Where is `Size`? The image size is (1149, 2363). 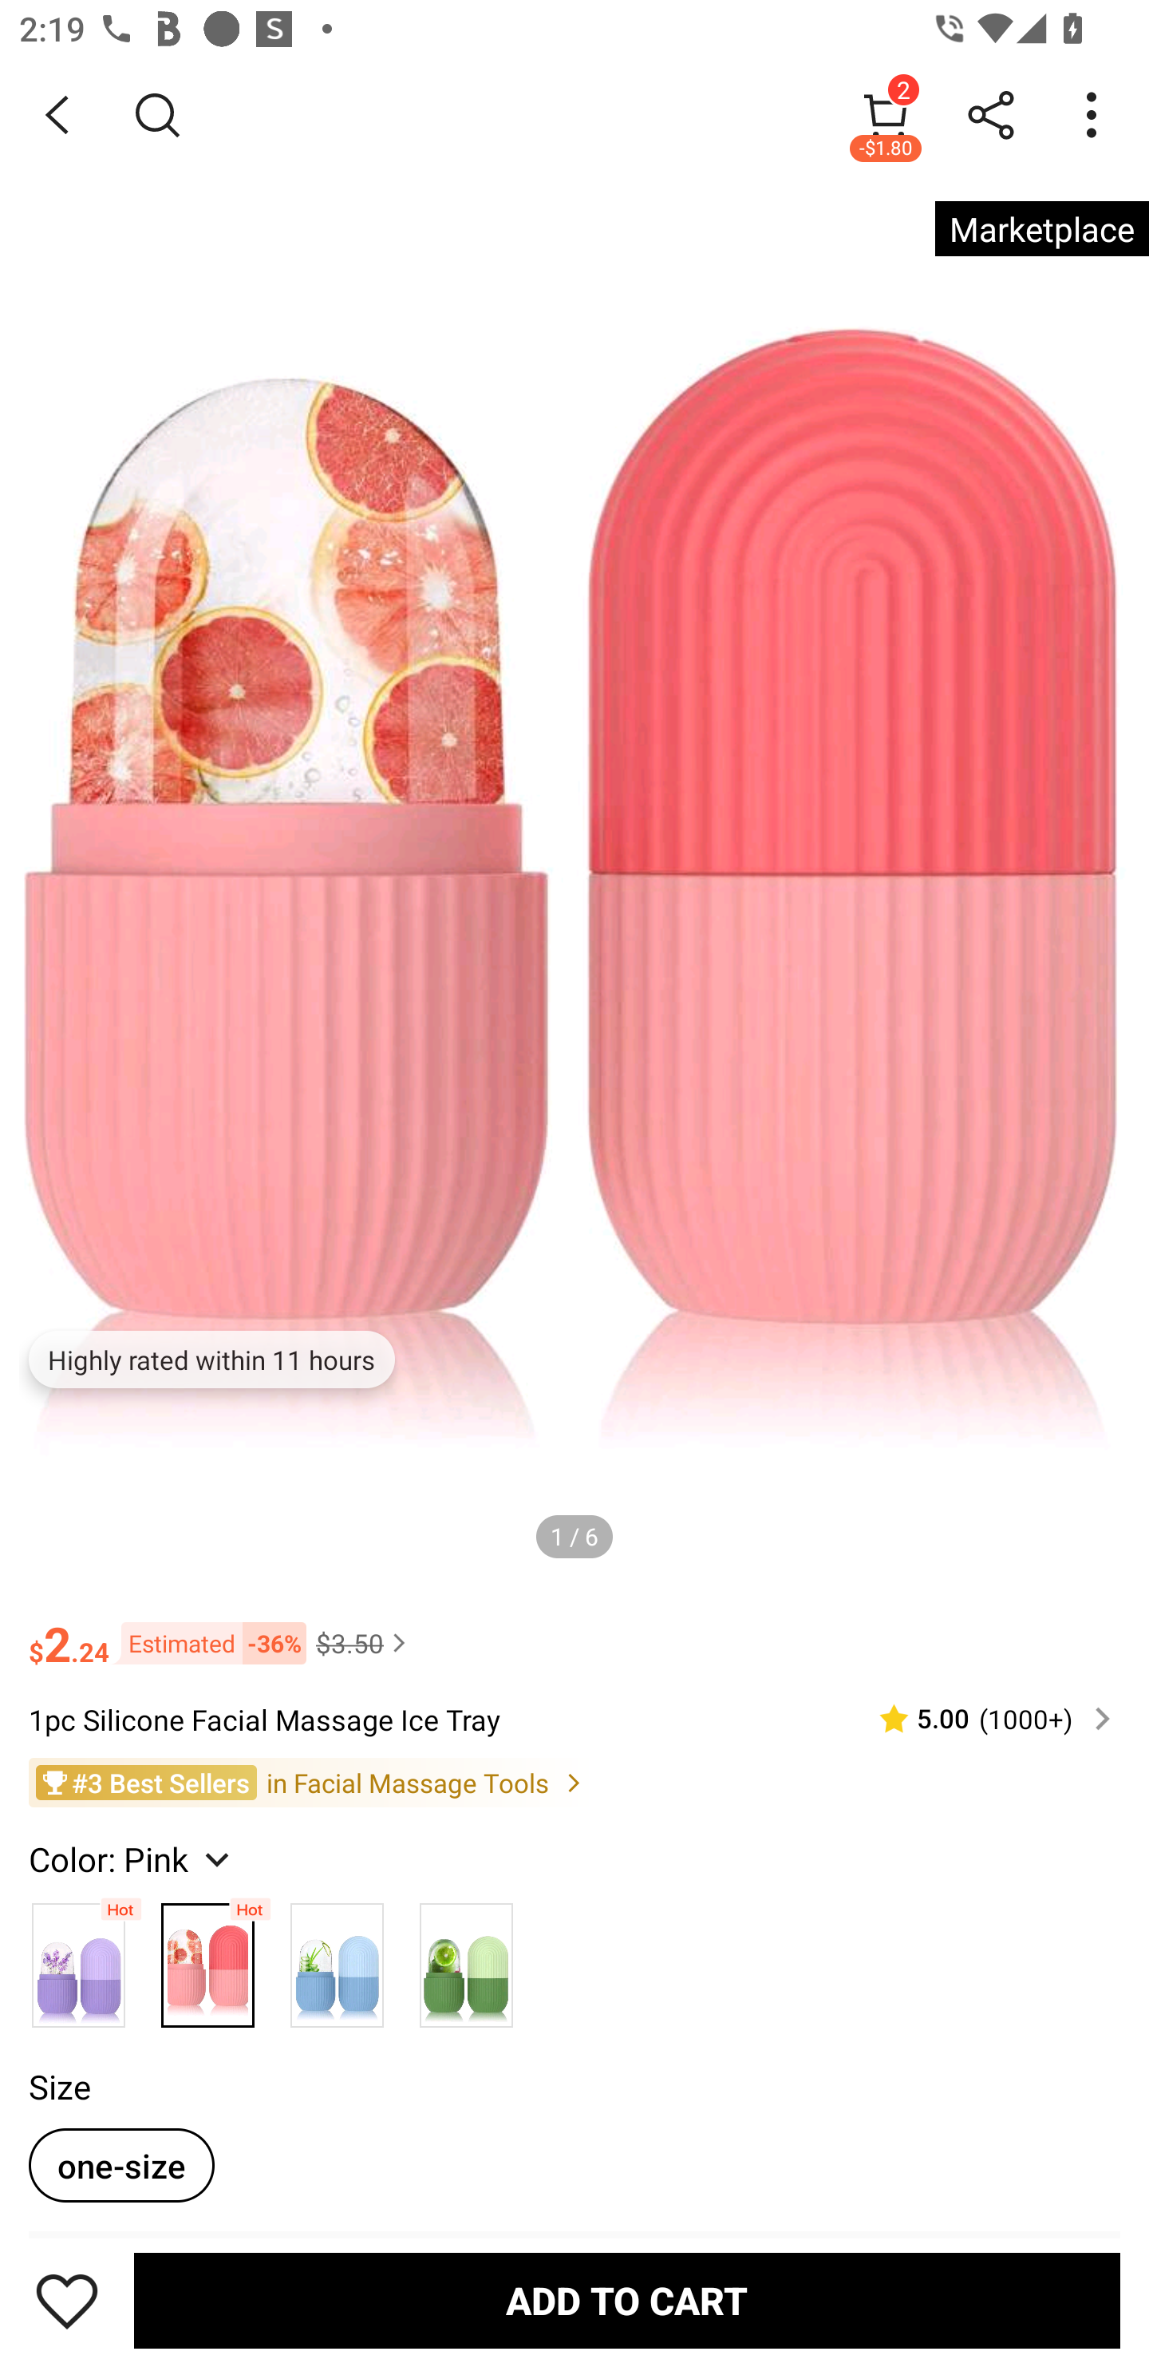 Size is located at coordinates (59, 2087).